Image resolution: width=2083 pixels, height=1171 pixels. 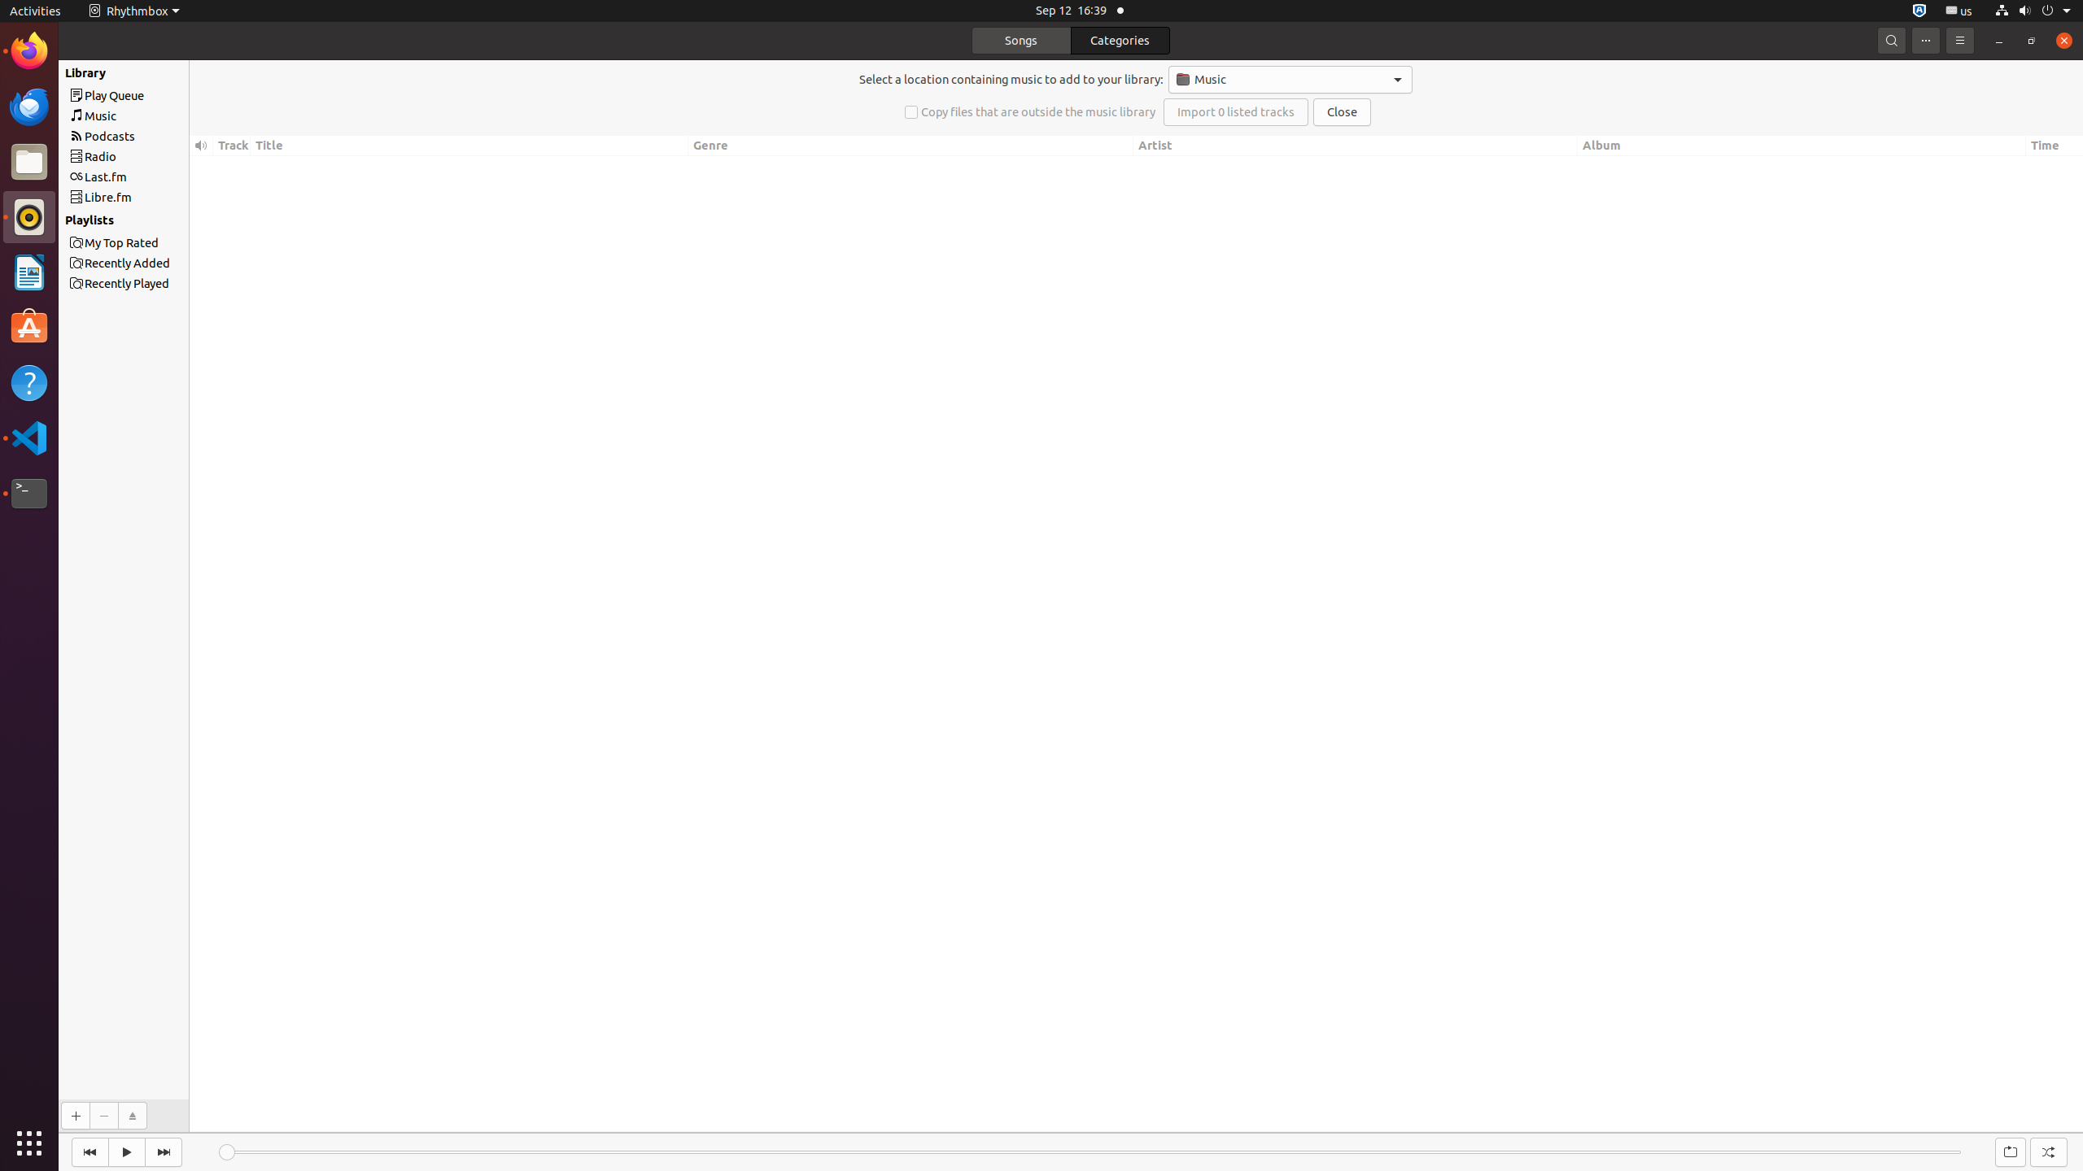 I want to click on Library, so click(x=144, y=72).